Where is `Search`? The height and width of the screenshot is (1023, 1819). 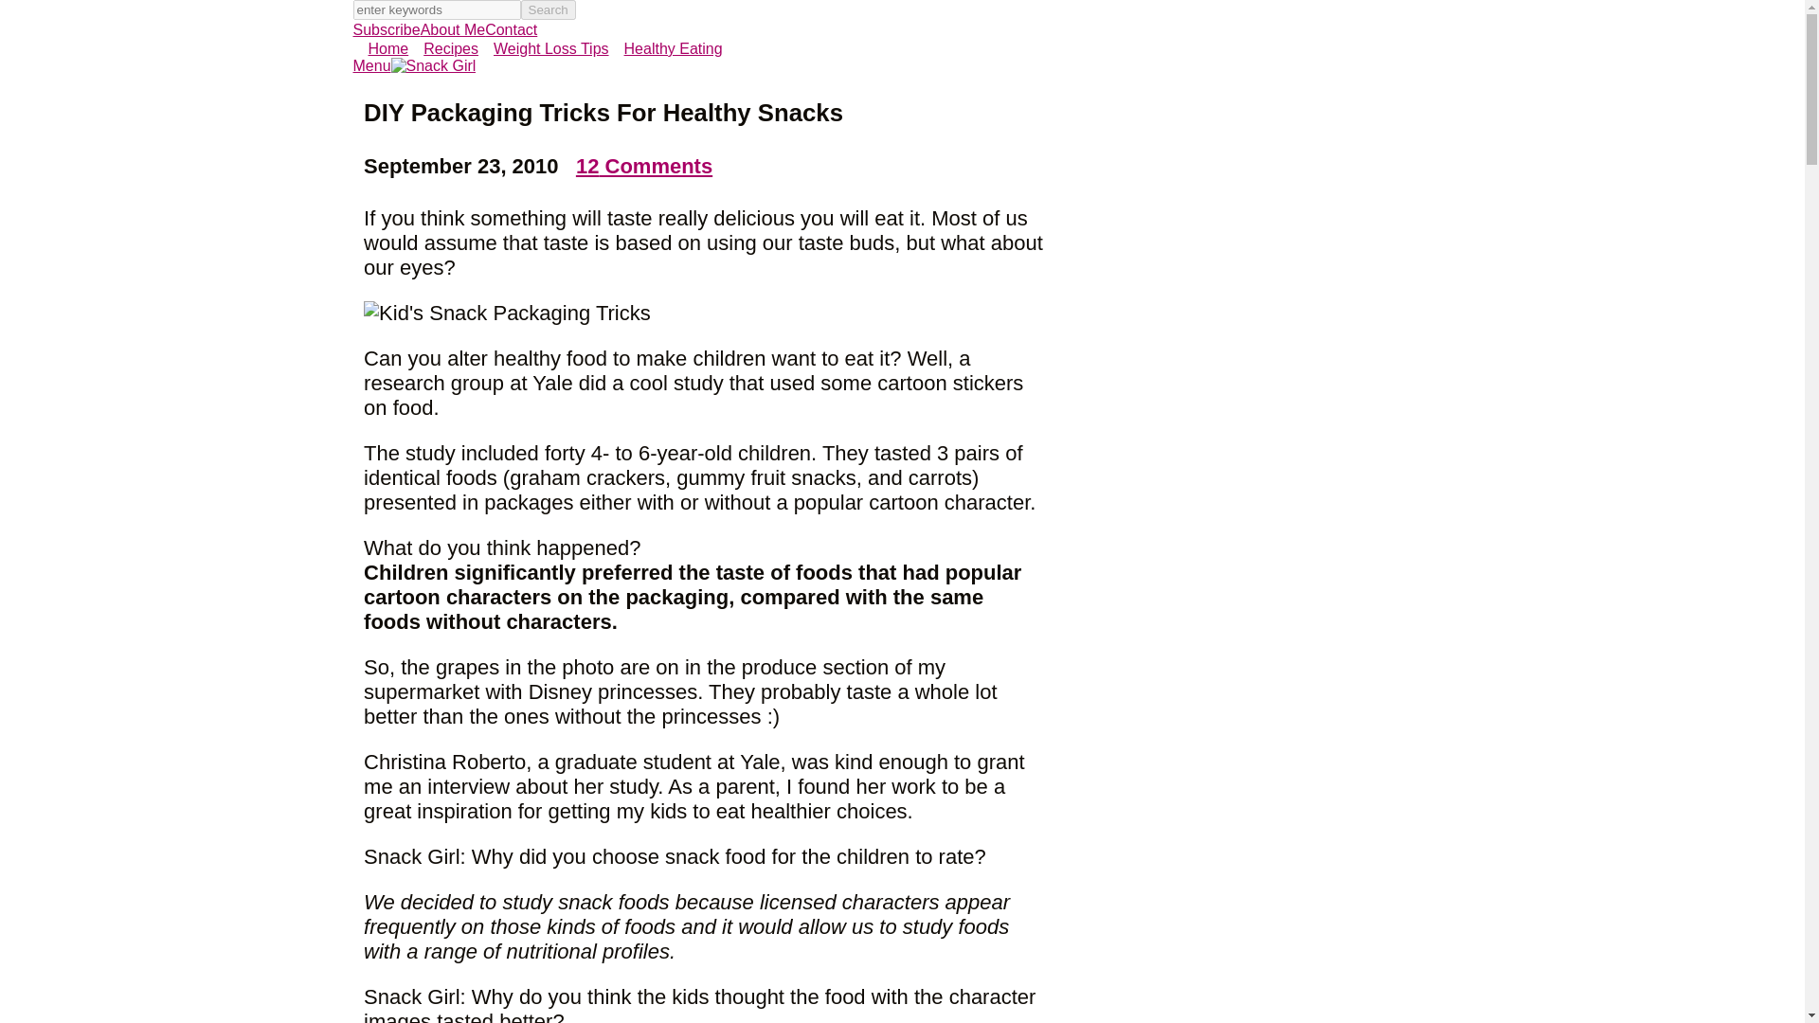 Search is located at coordinates (548, 9).